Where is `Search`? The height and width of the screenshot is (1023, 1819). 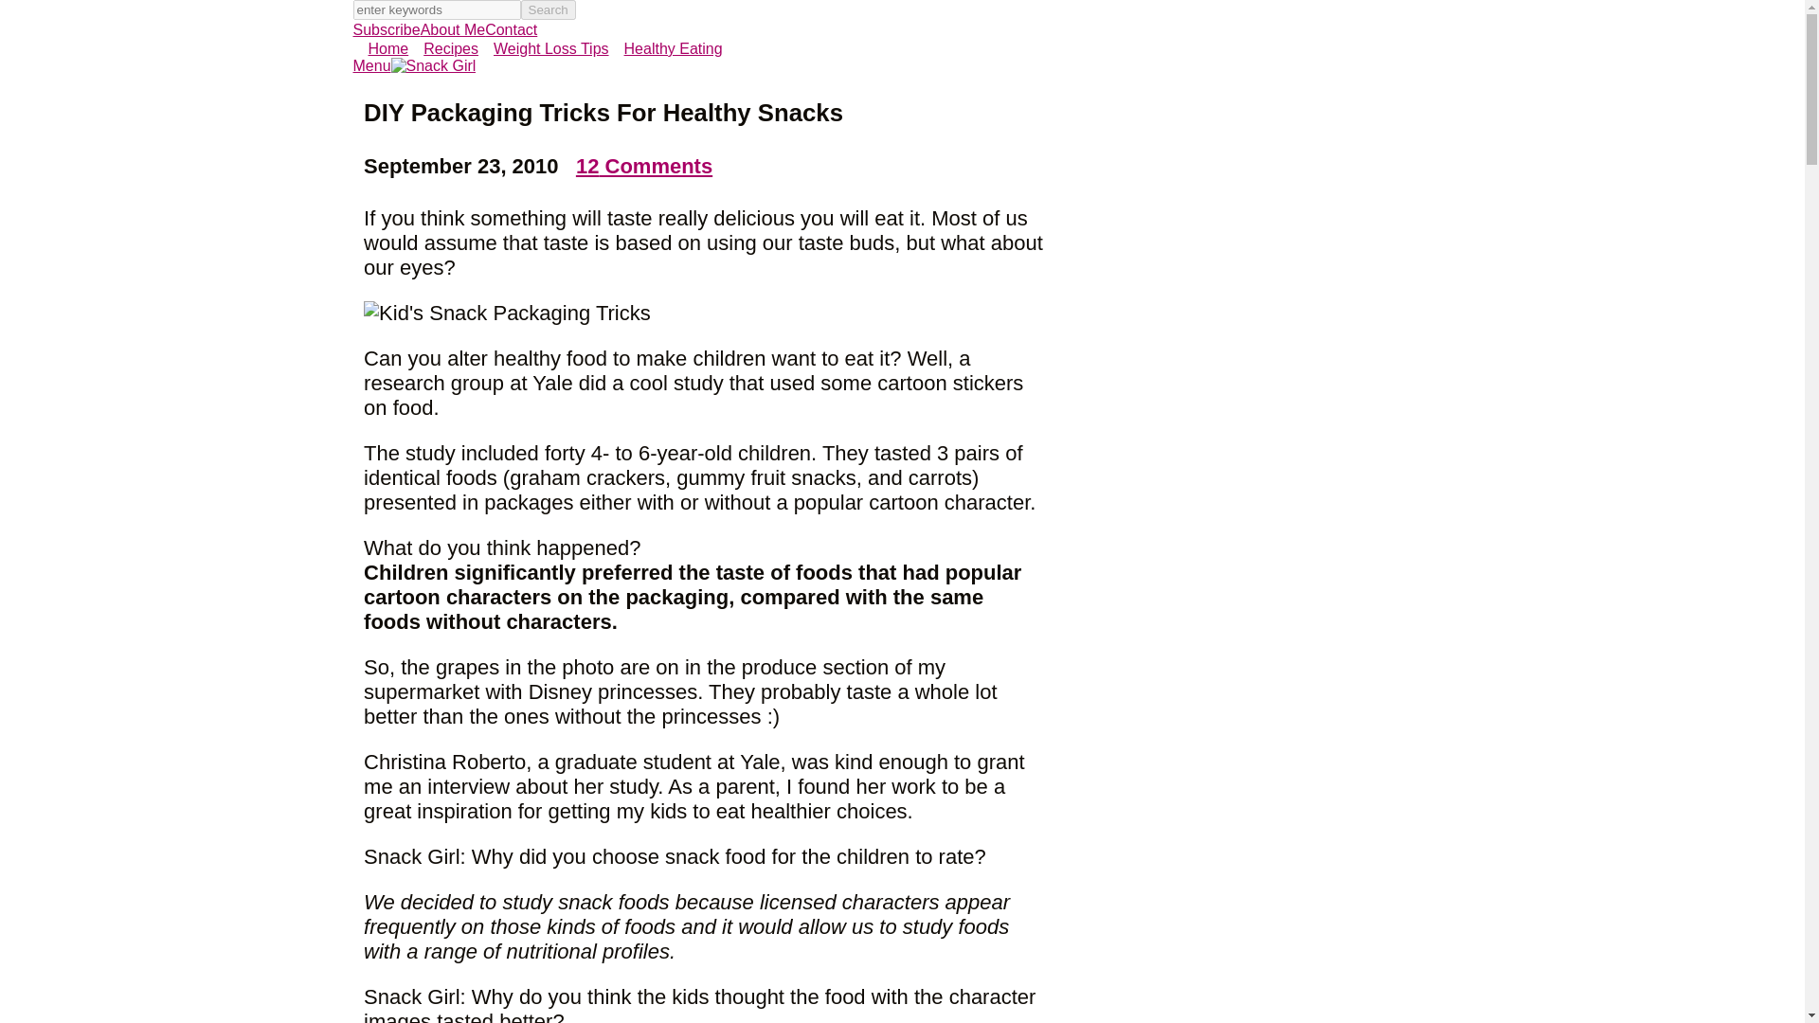 Search is located at coordinates (548, 9).